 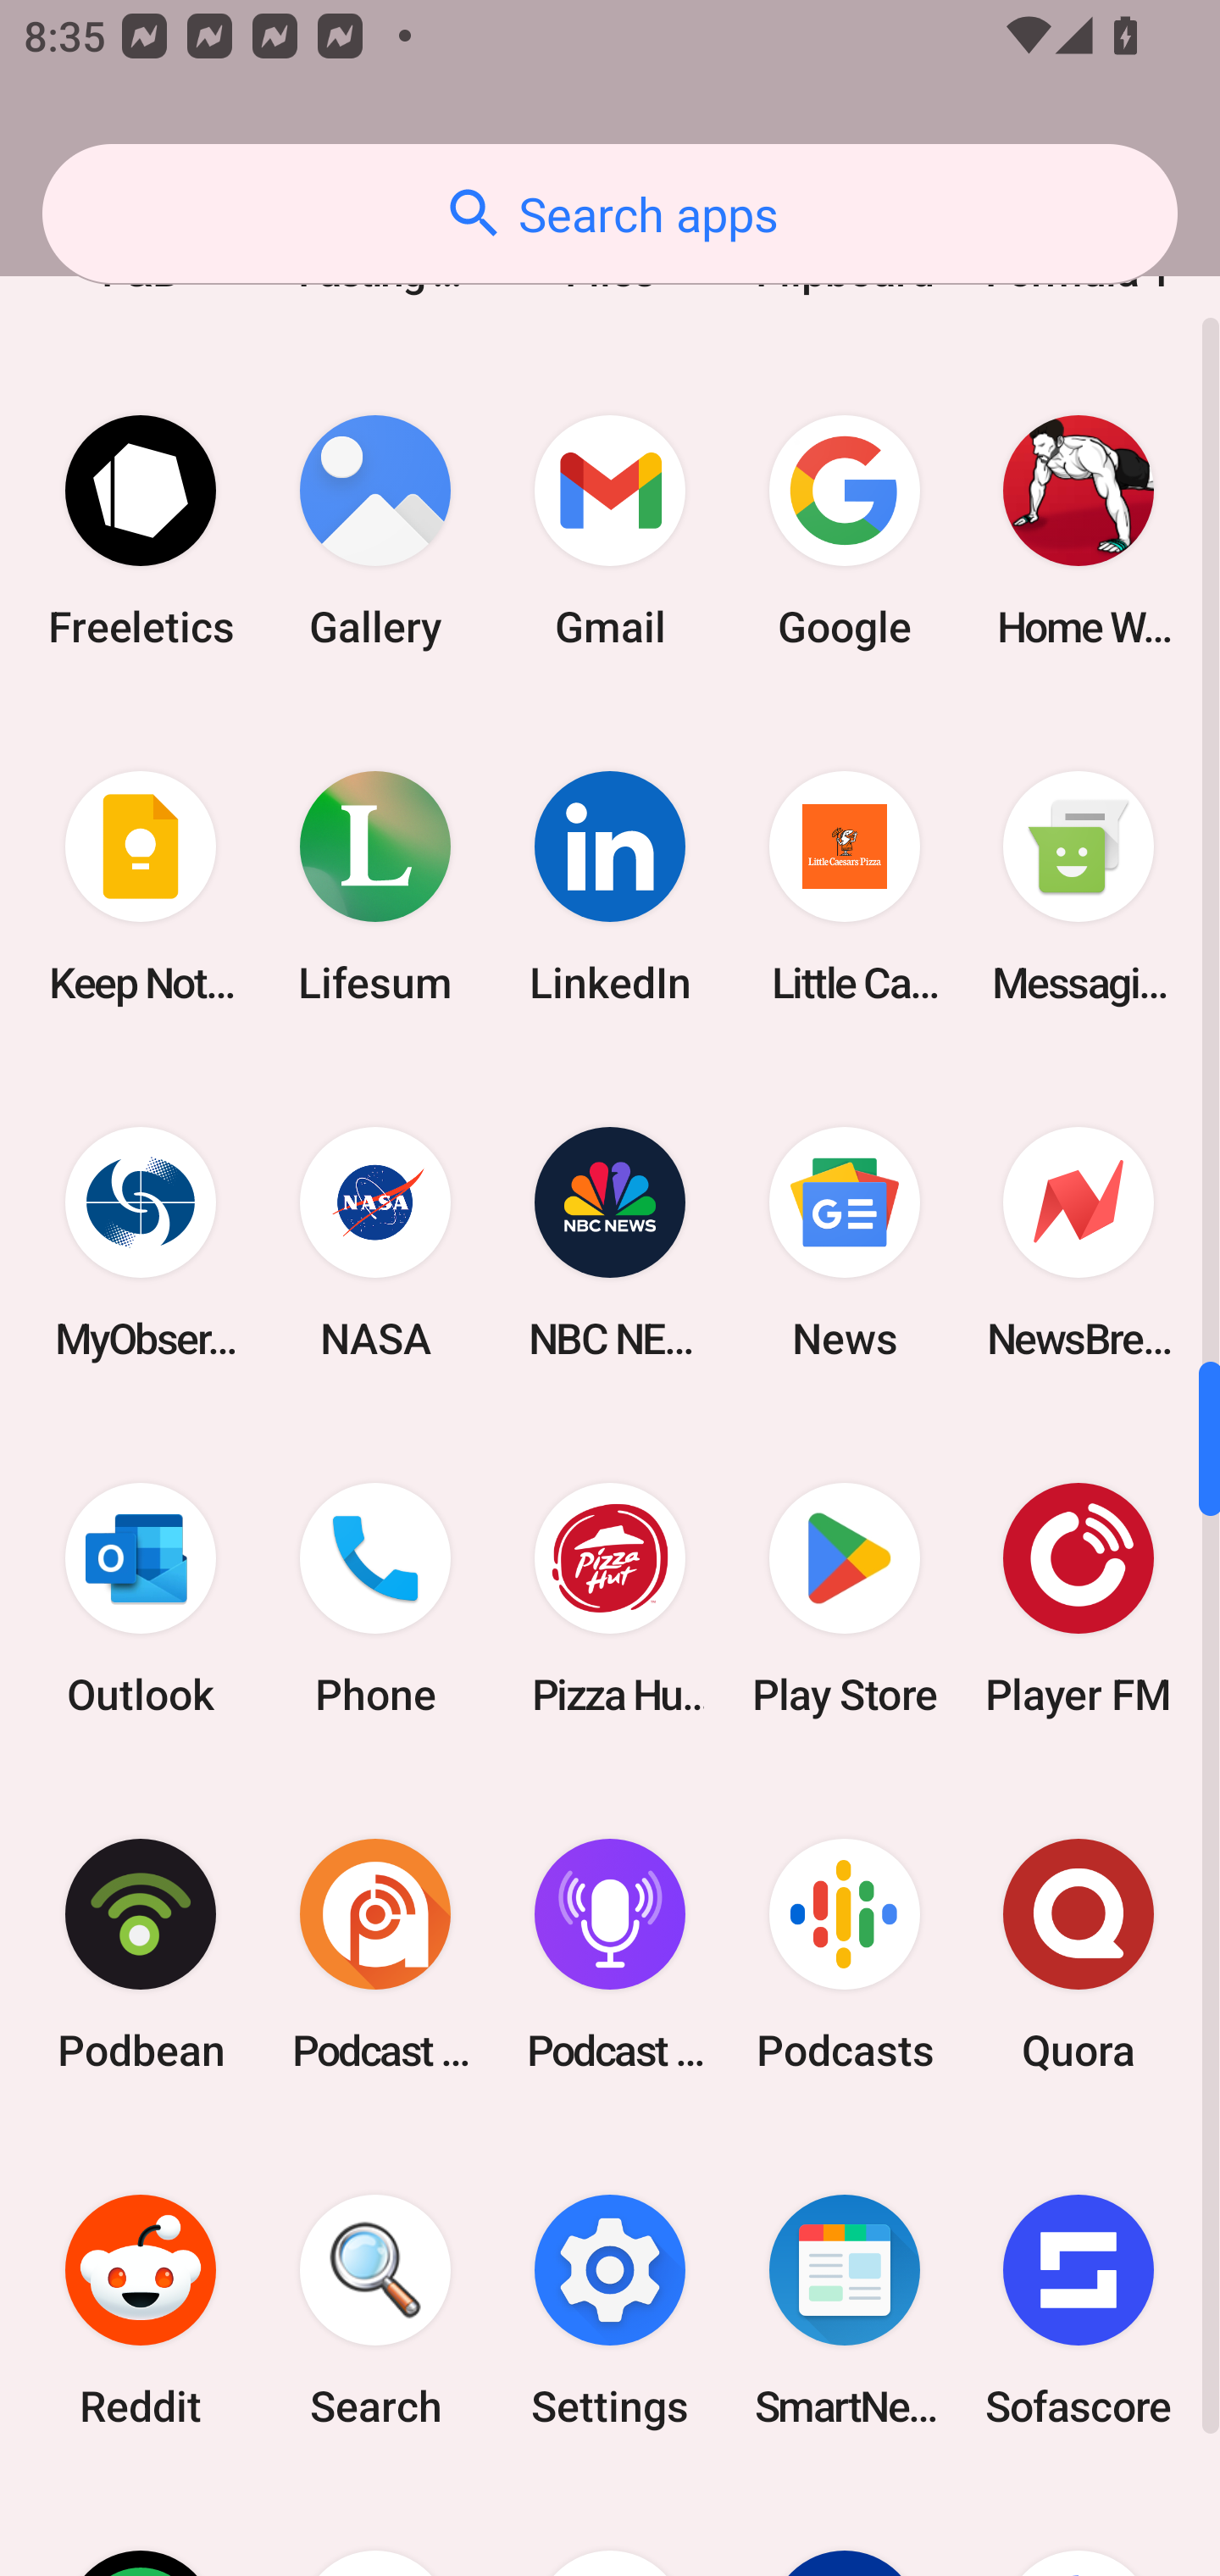 What do you see at coordinates (844, 1955) in the screenshot?
I see `Podcasts` at bounding box center [844, 1955].